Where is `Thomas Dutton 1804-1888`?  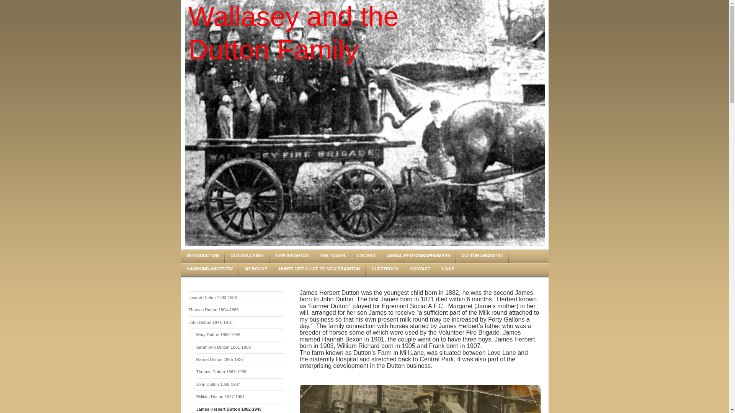
Thomas Dutton 1804-1888 is located at coordinates (236, 310).